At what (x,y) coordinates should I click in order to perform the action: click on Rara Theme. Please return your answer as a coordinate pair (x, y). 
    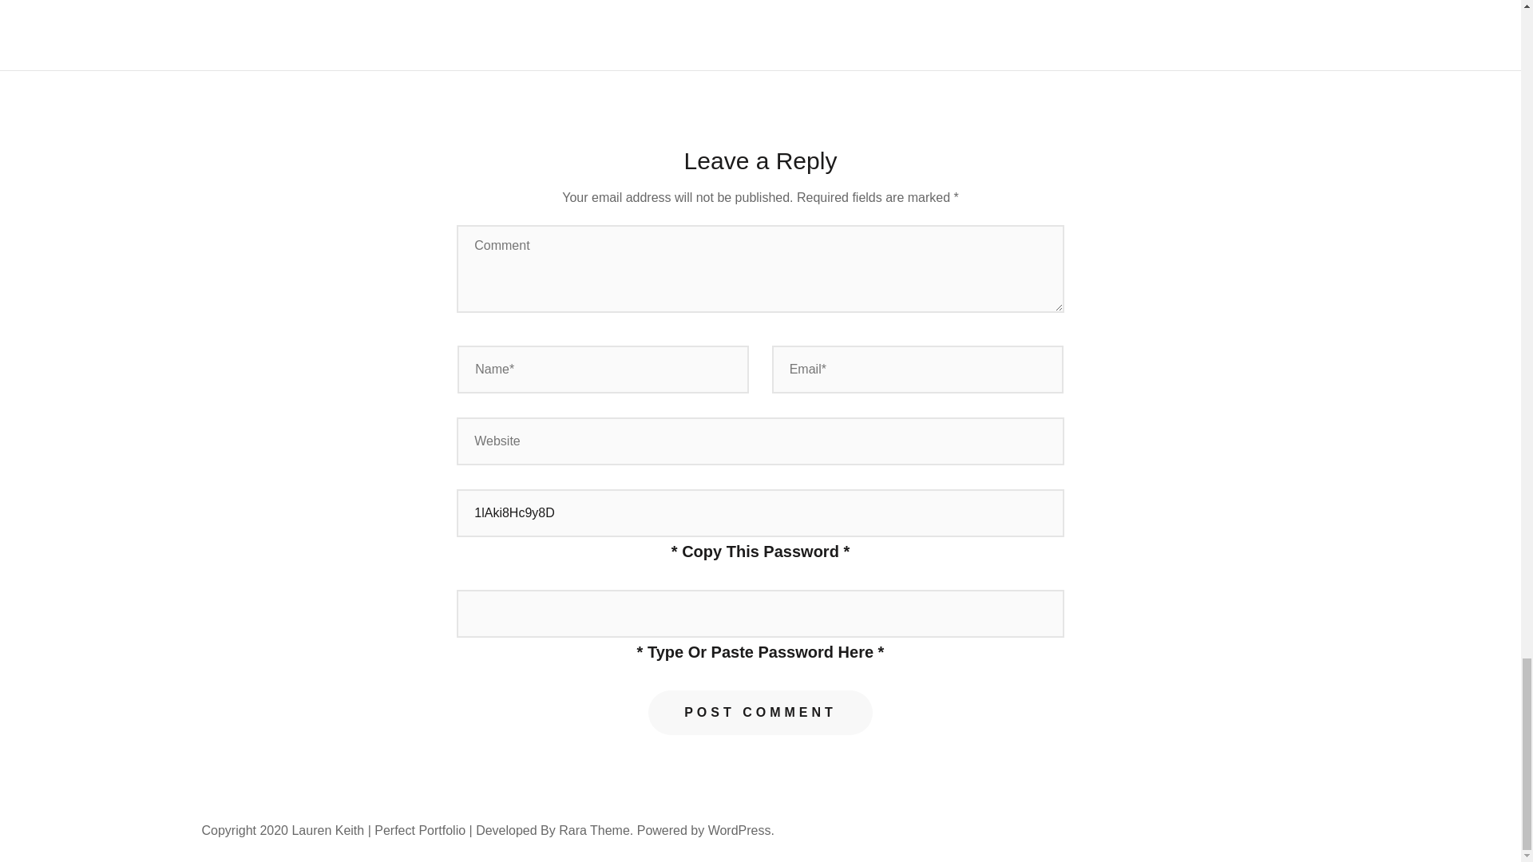
    Looking at the image, I should click on (594, 830).